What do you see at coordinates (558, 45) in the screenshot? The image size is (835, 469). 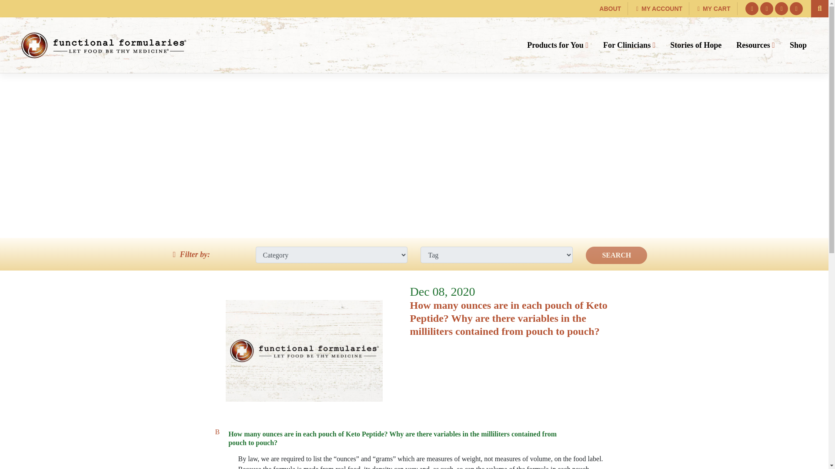 I see `Products for You` at bounding box center [558, 45].